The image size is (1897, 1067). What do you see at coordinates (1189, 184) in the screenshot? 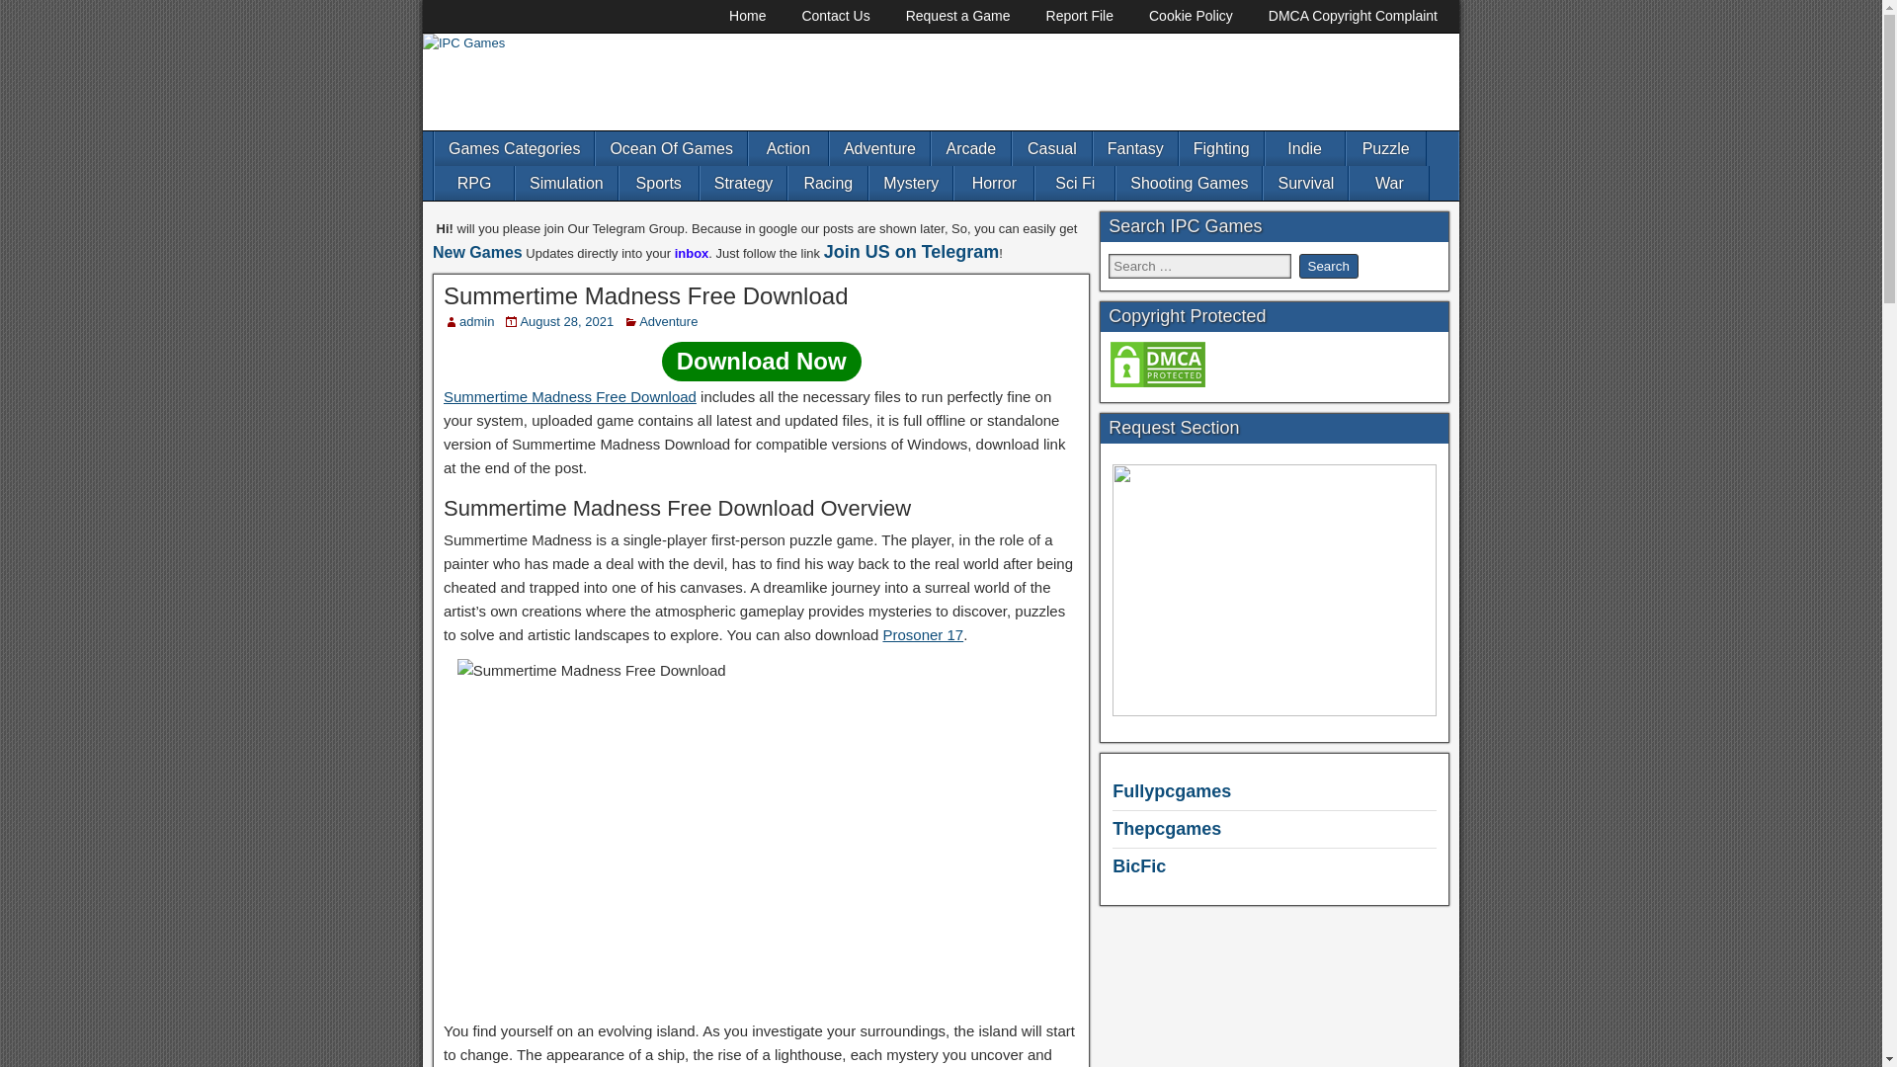
I see `Shooting Games` at bounding box center [1189, 184].